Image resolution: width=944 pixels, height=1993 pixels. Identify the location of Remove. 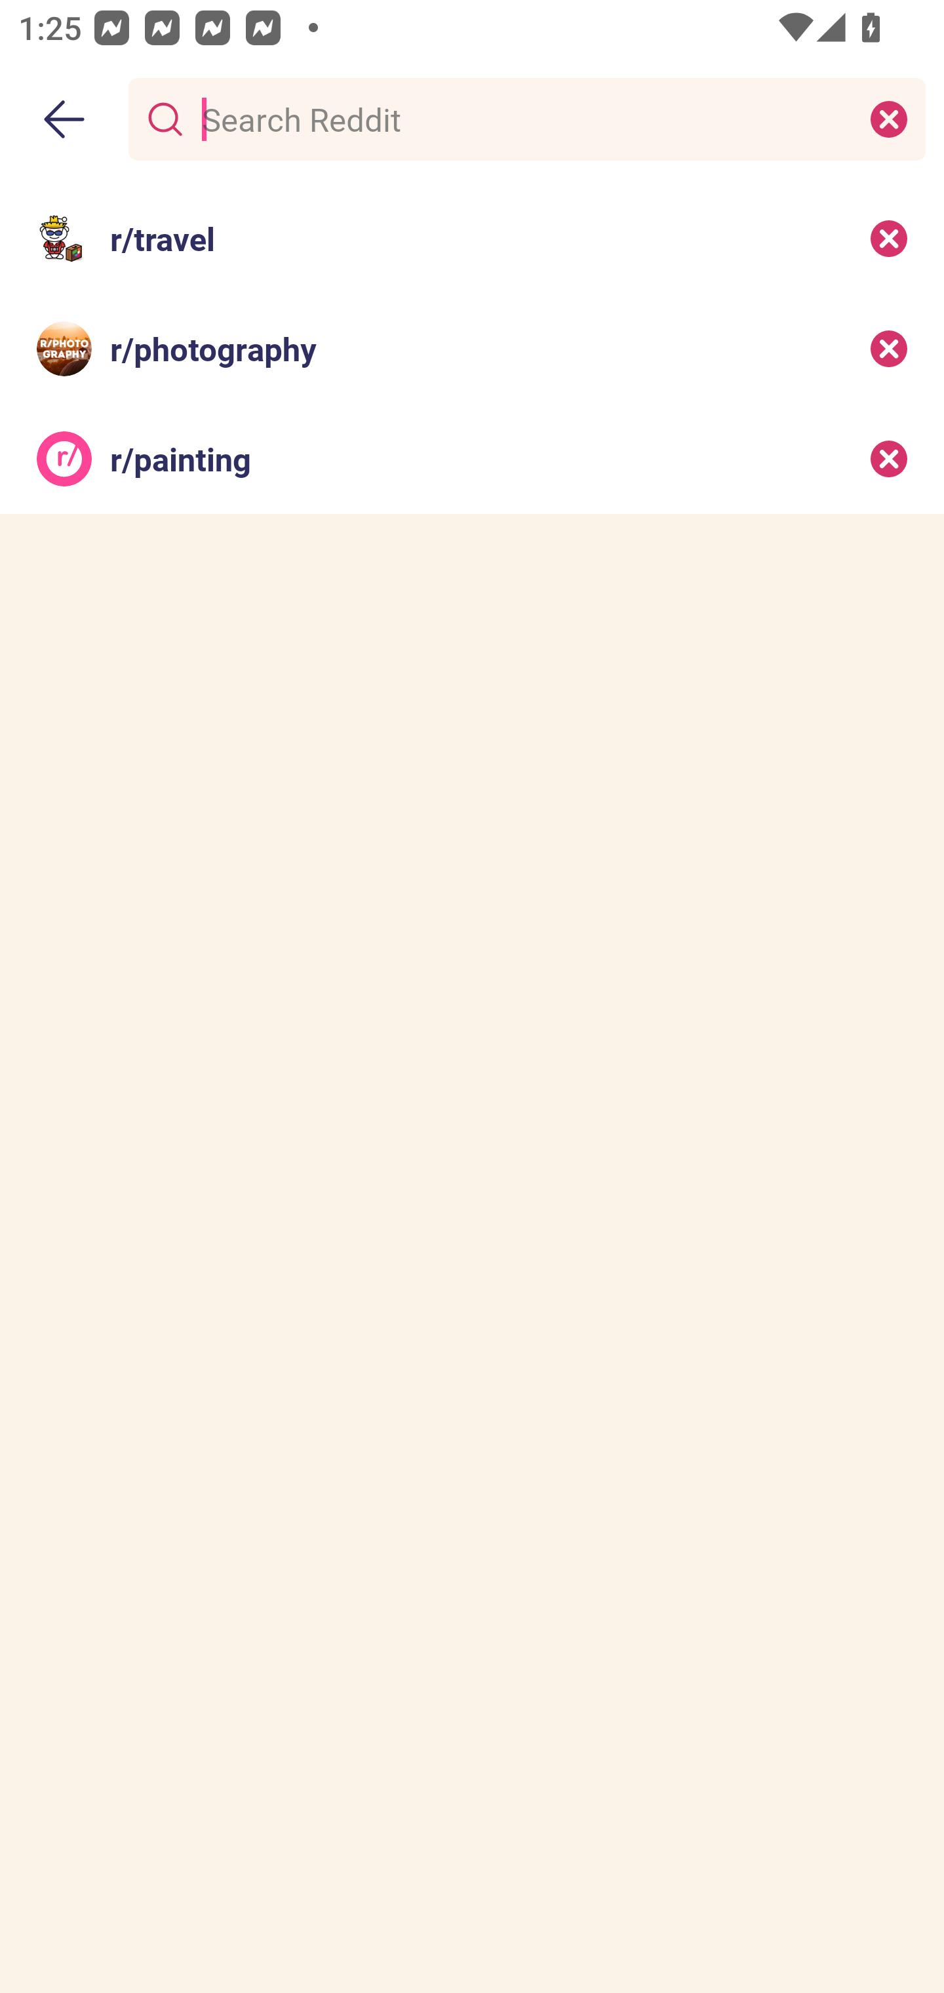
(889, 237).